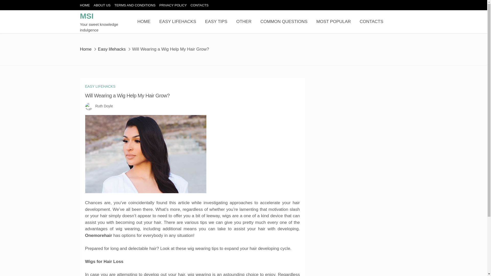 This screenshot has height=276, width=491. What do you see at coordinates (85, 5) in the screenshot?
I see `HOME` at bounding box center [85, 5].